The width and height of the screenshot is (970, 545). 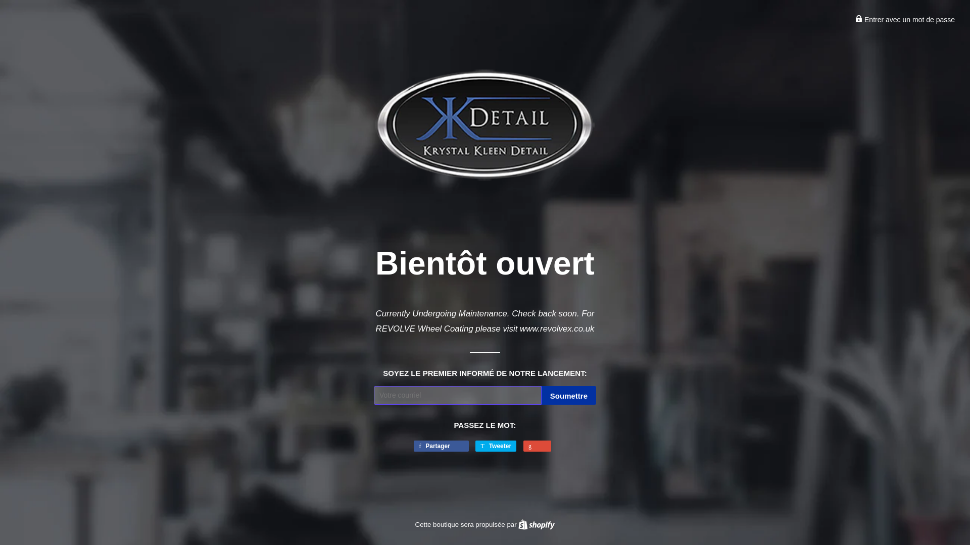 What do you see at coordinates (569, 395) in the screenshot?
I see `Soumettre` at bounding box center [569, 395].